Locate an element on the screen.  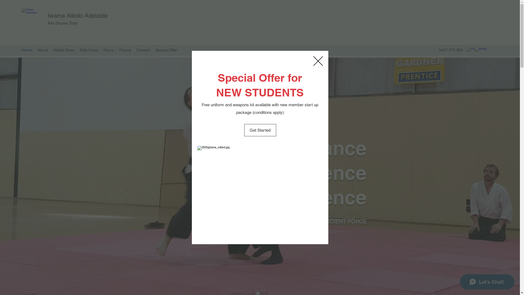
Back to site is located at coordinates (318, 61).